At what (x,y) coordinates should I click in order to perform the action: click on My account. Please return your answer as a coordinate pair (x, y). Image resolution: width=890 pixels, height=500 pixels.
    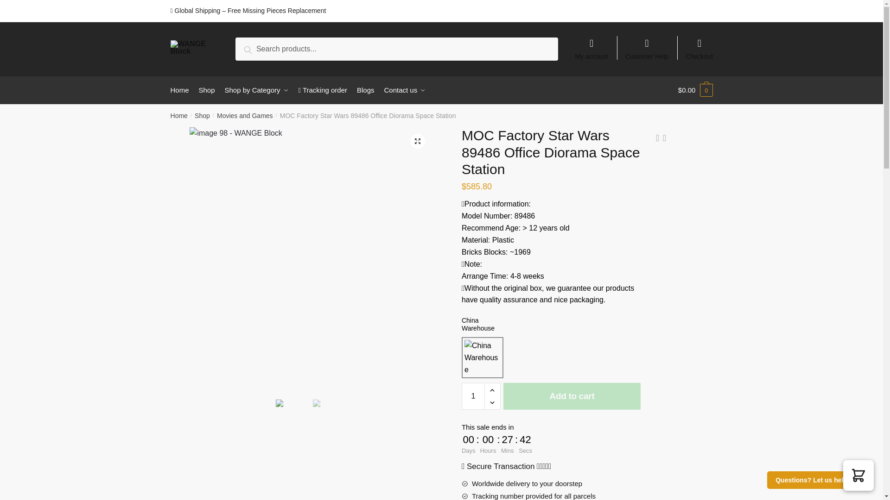
    Looking at the image, I should click on (591, 44).